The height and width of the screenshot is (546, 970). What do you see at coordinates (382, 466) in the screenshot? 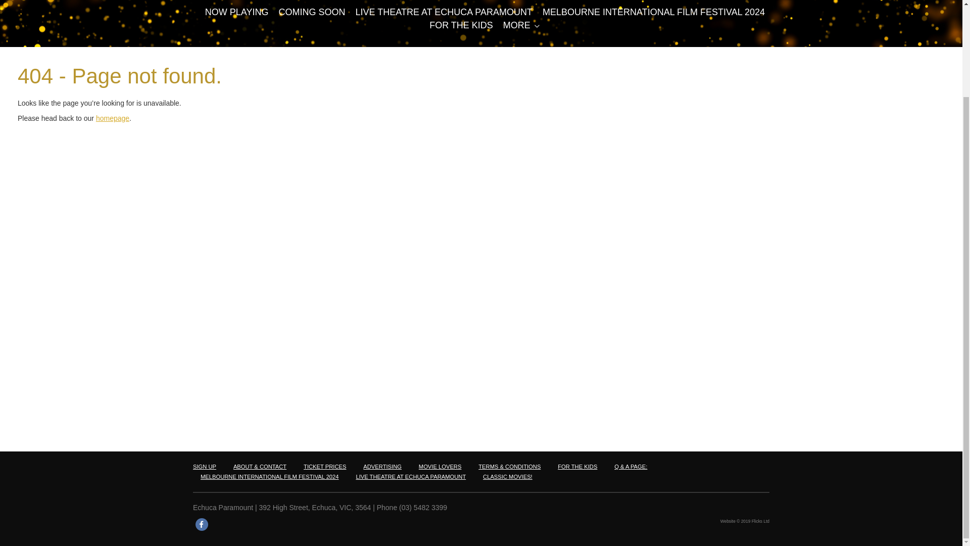
I see `ADVERTISING` at bounding box center [382, 466].